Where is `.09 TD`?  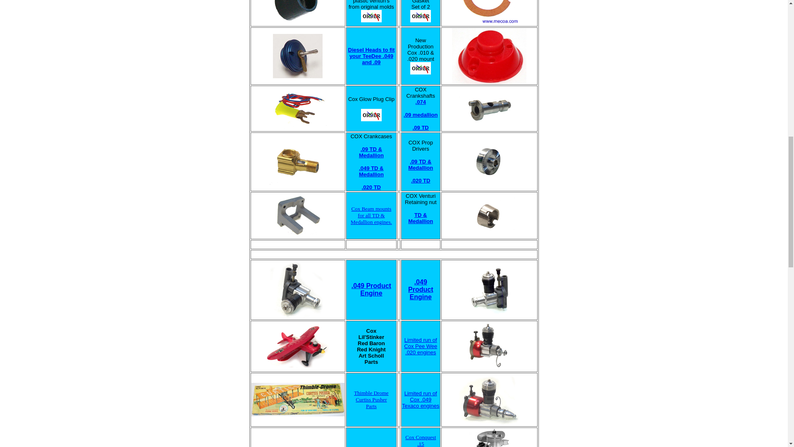 .09 TD is located at coordinates (371, 289).